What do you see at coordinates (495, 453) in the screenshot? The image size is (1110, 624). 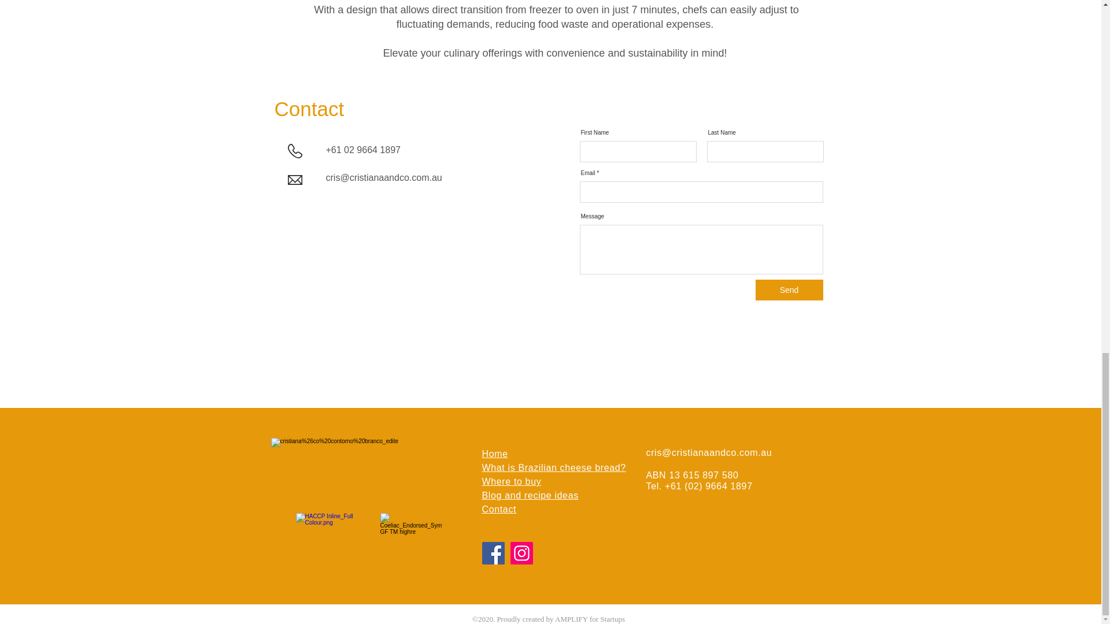 I see `Home` at bounding box center [495, 453].